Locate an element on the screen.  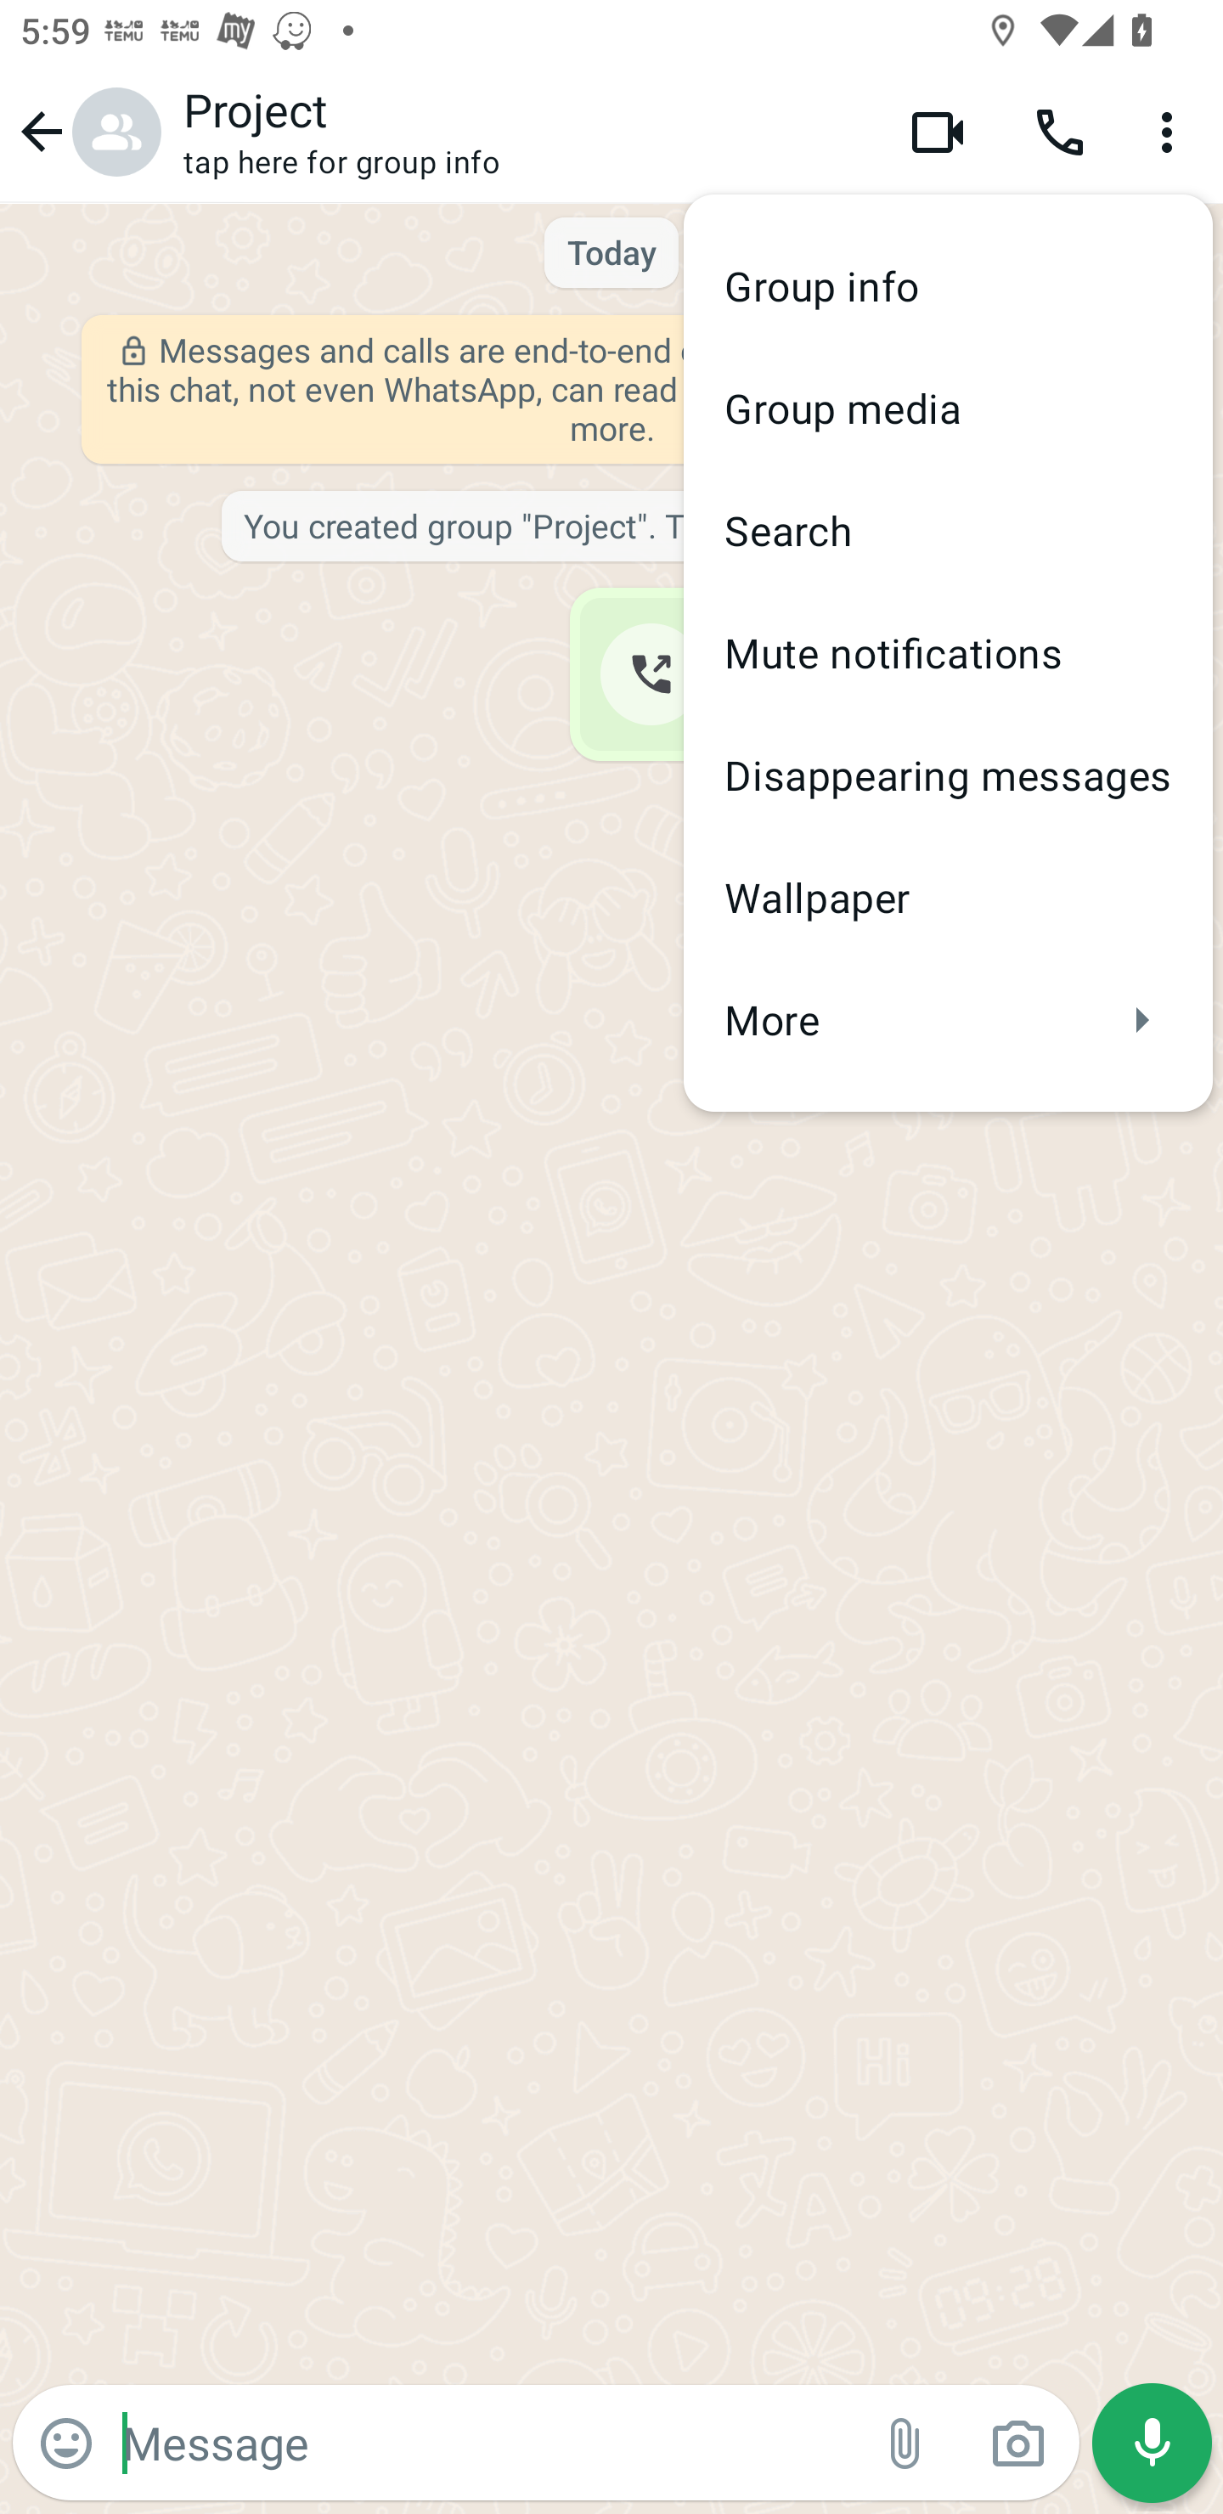
Mute notifications is located at coordinates (948, 652).